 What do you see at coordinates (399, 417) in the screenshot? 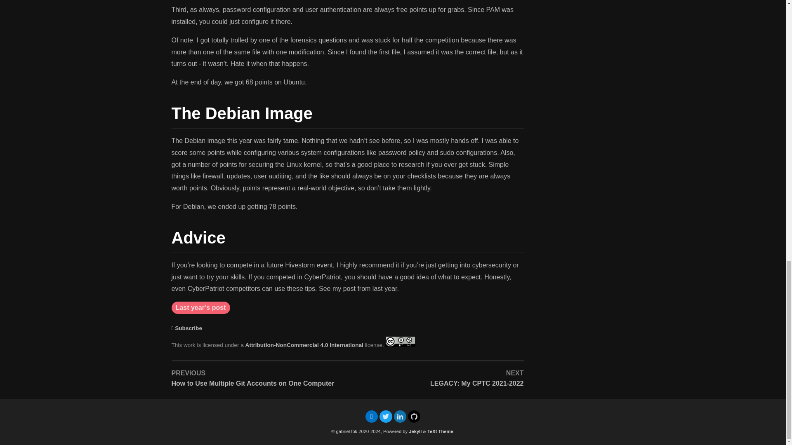
I see `Follow me on Linkedin.` at bounding box center [399, 417].